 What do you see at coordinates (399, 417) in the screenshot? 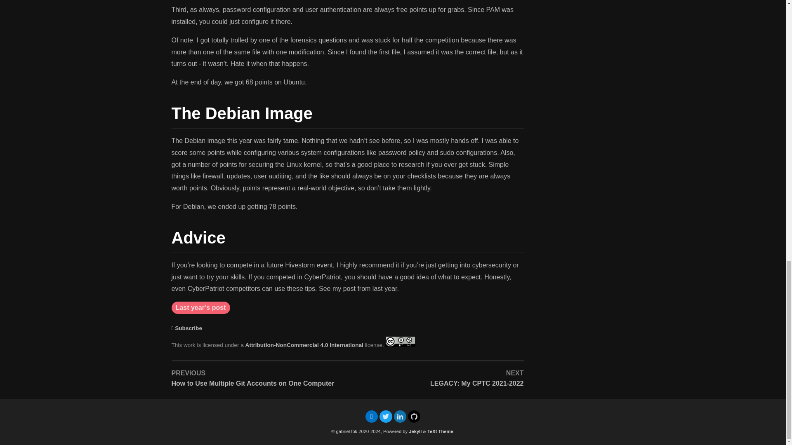
I see `Follow me on Linkedin.` at bounding box center [399, 417].